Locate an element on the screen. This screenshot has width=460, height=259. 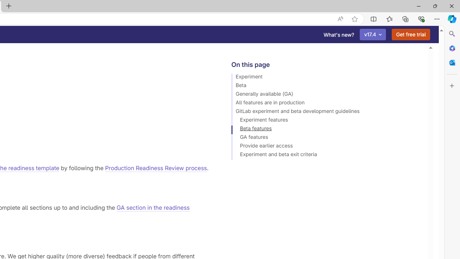
Get free trial is located at coordinates (411, 35).